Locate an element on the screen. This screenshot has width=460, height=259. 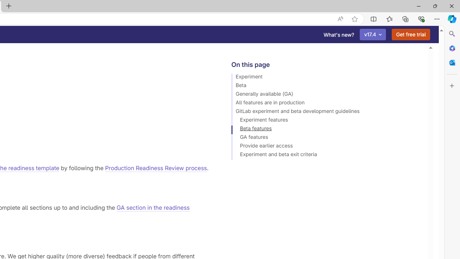
Get free trial is located at coordinates (411, 35).